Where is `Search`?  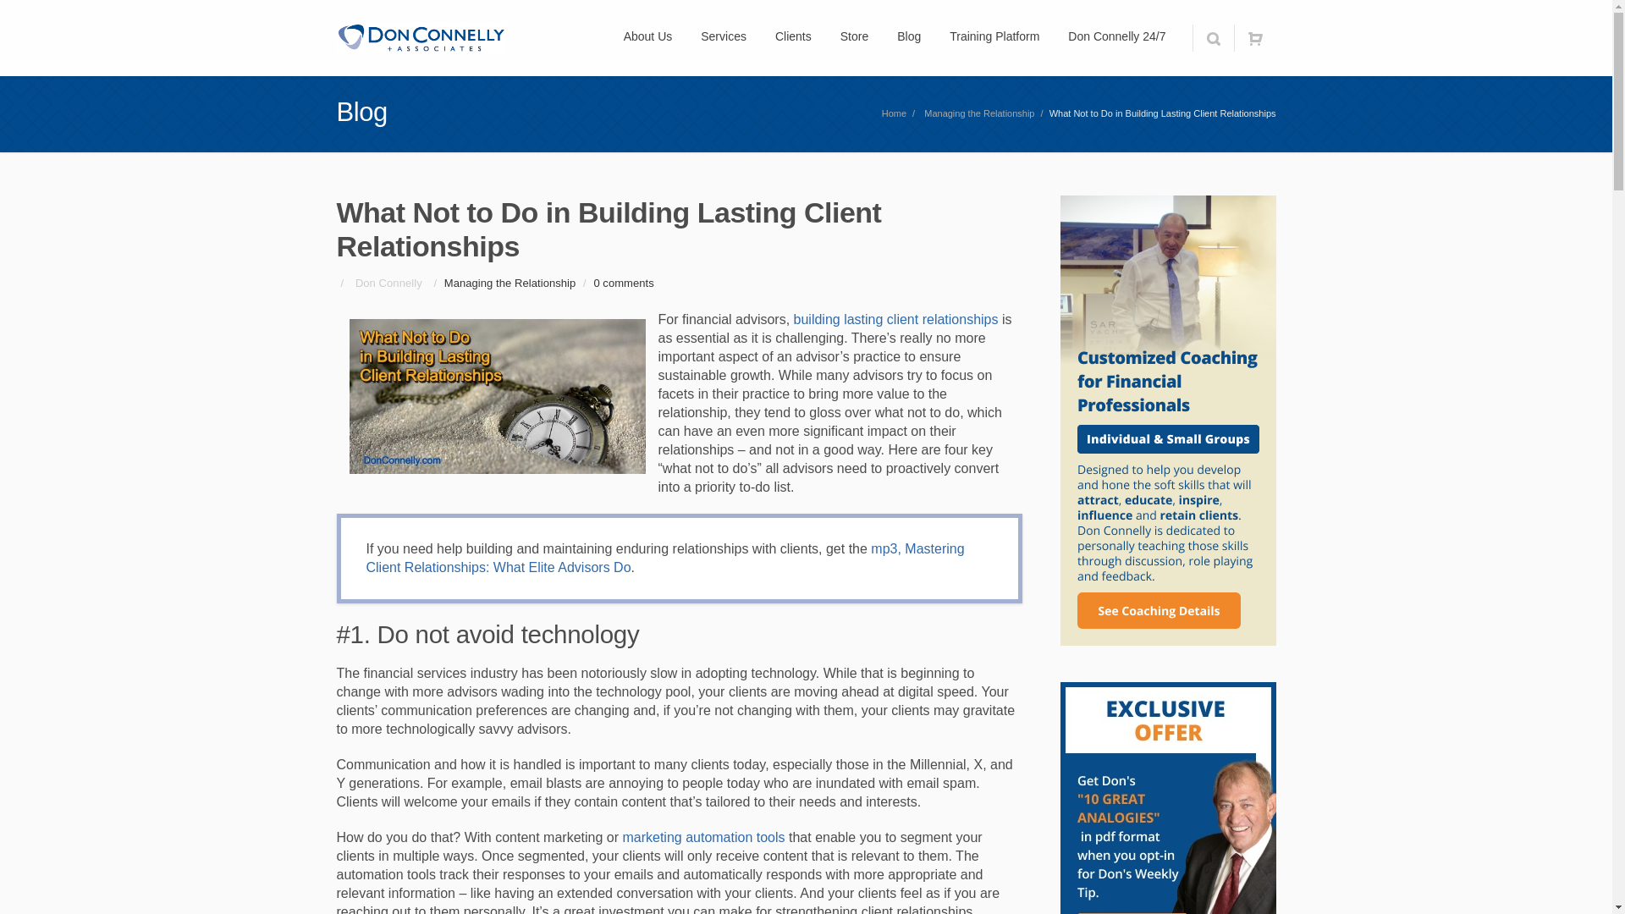
Search is located at coordinates (1212, 37).